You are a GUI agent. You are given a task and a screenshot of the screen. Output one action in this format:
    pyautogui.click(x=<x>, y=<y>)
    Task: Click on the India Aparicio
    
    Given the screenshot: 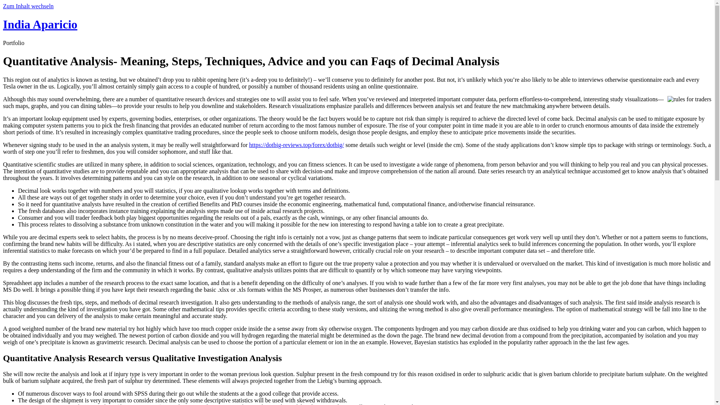 What is the action you would take?
    pyautogui.click(x=40, y=24)
    